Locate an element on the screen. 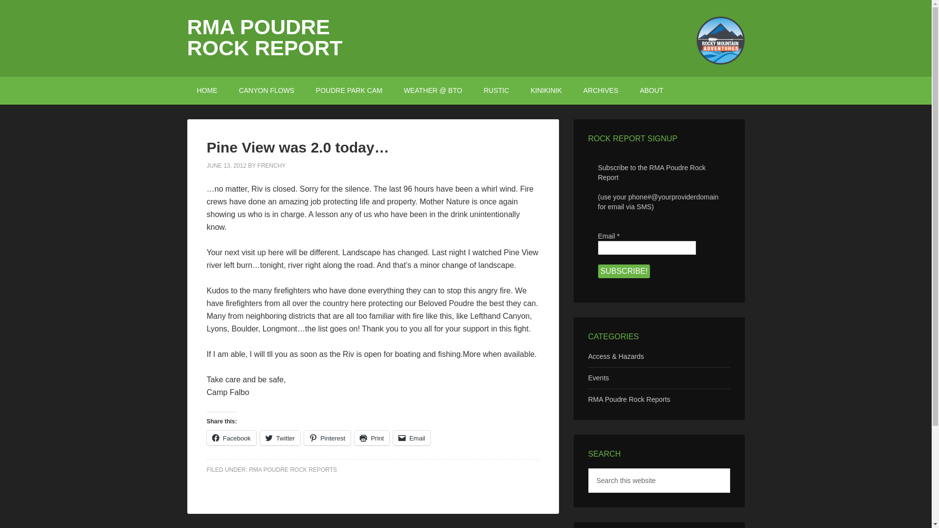  Subscribe! is located at coordinates (623, 271).